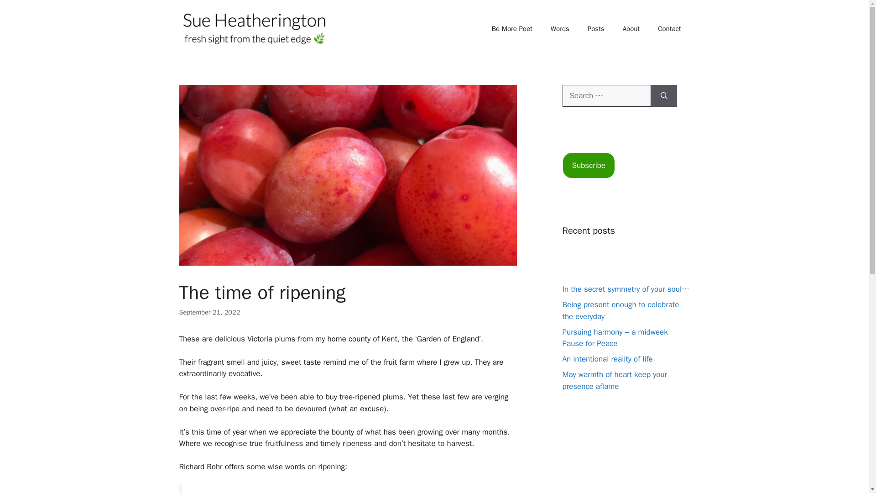 This screenshot has height=493, width=876. What do you see at coordinates (589, 165) in the screenshot?
I see `Subscribe` at bounding box center [589, 165].